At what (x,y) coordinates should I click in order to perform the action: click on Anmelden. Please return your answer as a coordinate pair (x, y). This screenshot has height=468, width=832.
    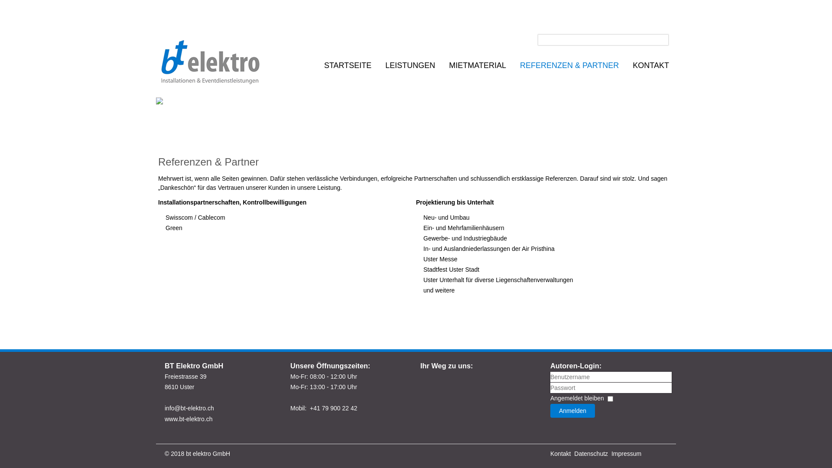
    Looking at the image, I should click on (573, 411).